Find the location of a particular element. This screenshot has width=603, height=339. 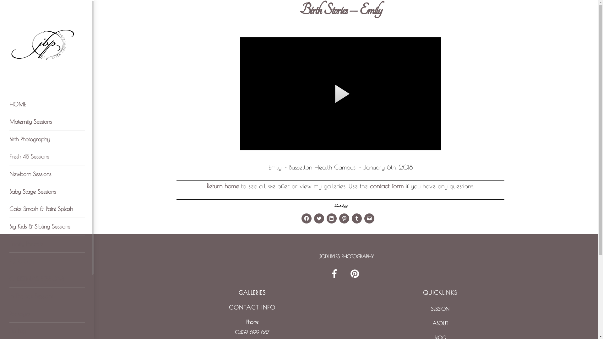

ABOUT is located at coordinates (440, 323).